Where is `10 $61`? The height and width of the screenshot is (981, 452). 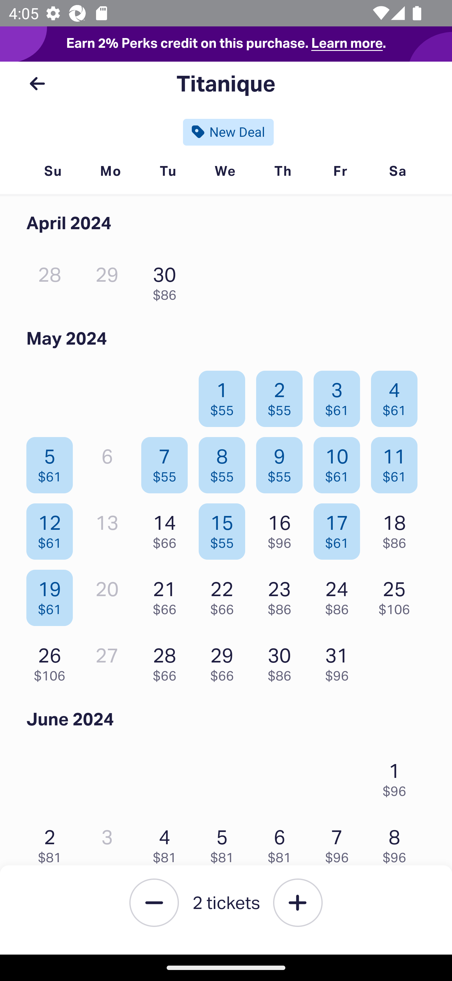
10 $61 is located at coordinates (340, 462).